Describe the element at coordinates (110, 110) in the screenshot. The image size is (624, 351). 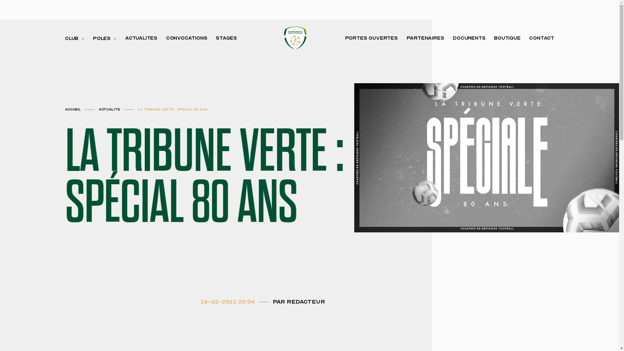
I see `ACTUALITE` at that location.